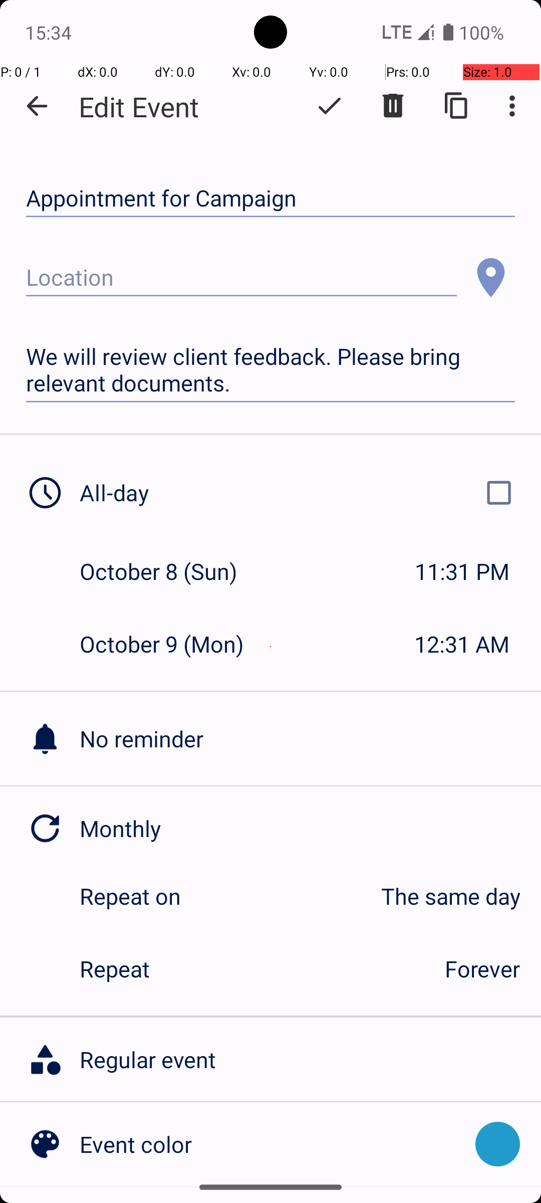  Describe the element at coordinates (482, 968) in the screenshot. I see `Forever` at that location.